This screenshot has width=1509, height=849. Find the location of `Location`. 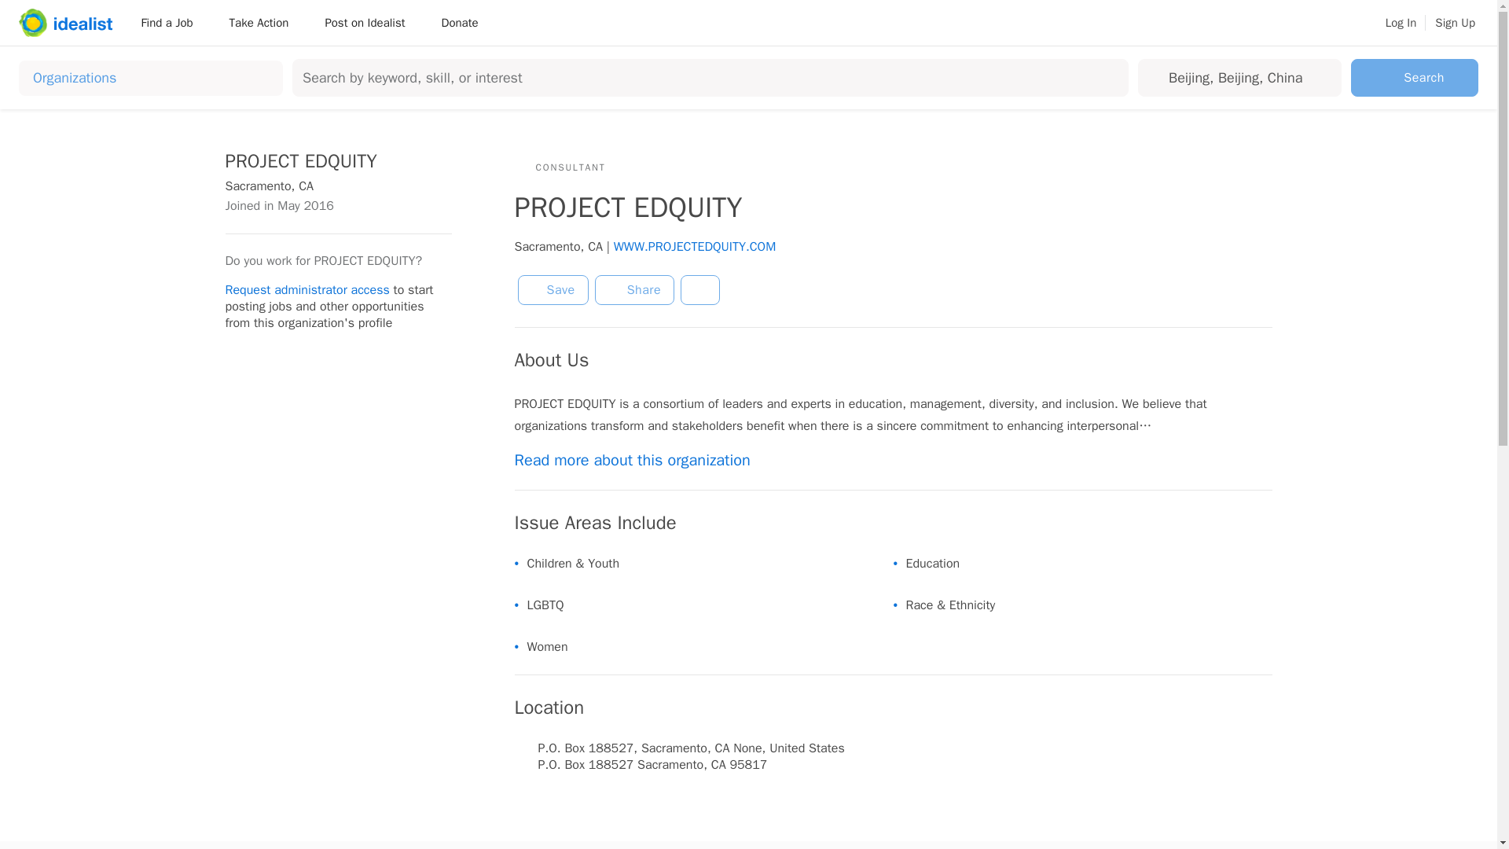

Location is located at coordinates (1236, 77).